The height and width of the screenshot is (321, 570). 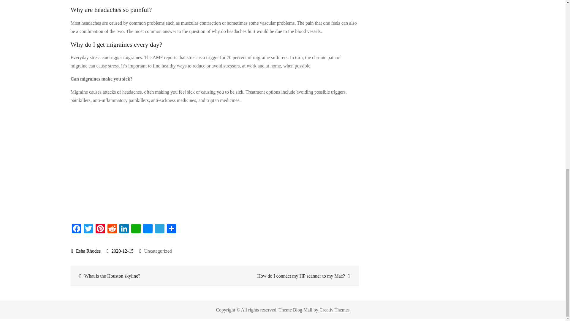 What do you see at coordinates (77, 229) in the screenshot?
I see `Facebook` at bounding box center [77, 229].